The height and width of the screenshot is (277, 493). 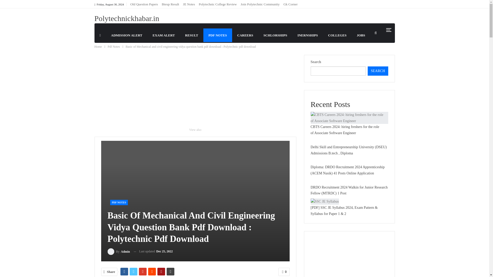 I want to click on Browse Author Articles, so click(x=118, y=251).